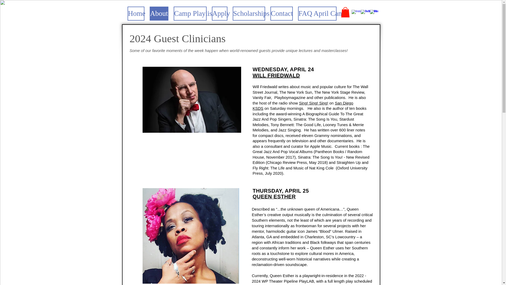 The width and height of the screenshot is (506, 285). Describe the element at coordinates (281, 13) in the screenshot. I see `Contact` at that location.